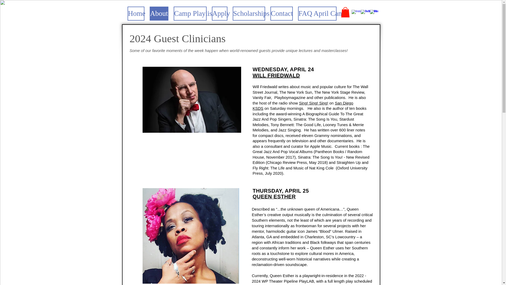 The width and height of the screenshot is (506, 285). Describe the element at coordinates (281, 13) in the screenshot. I see `Contact` at that location.